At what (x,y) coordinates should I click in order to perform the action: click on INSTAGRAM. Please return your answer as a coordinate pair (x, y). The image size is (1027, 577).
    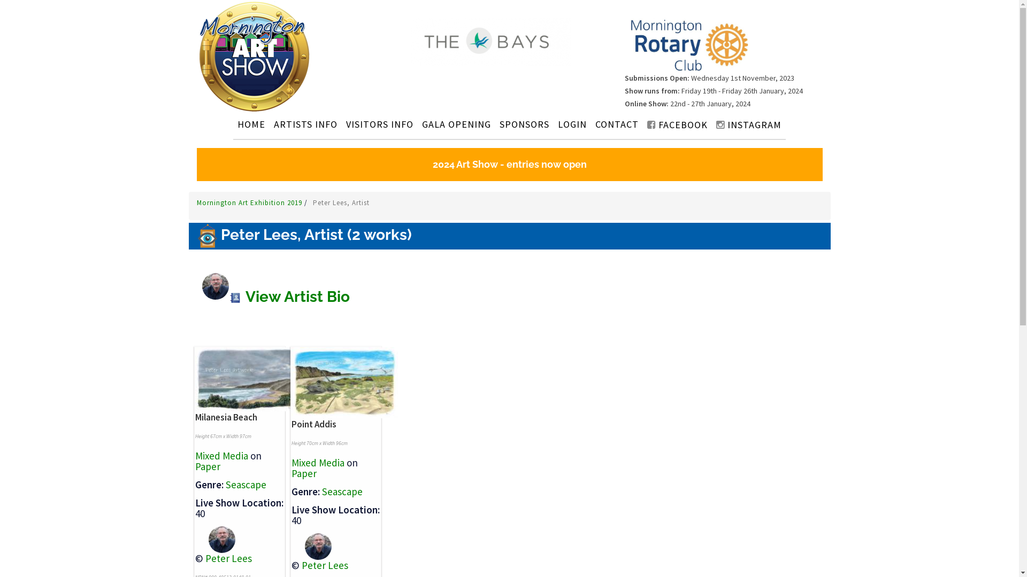
    Looking at the image, I should click on (749, 125).